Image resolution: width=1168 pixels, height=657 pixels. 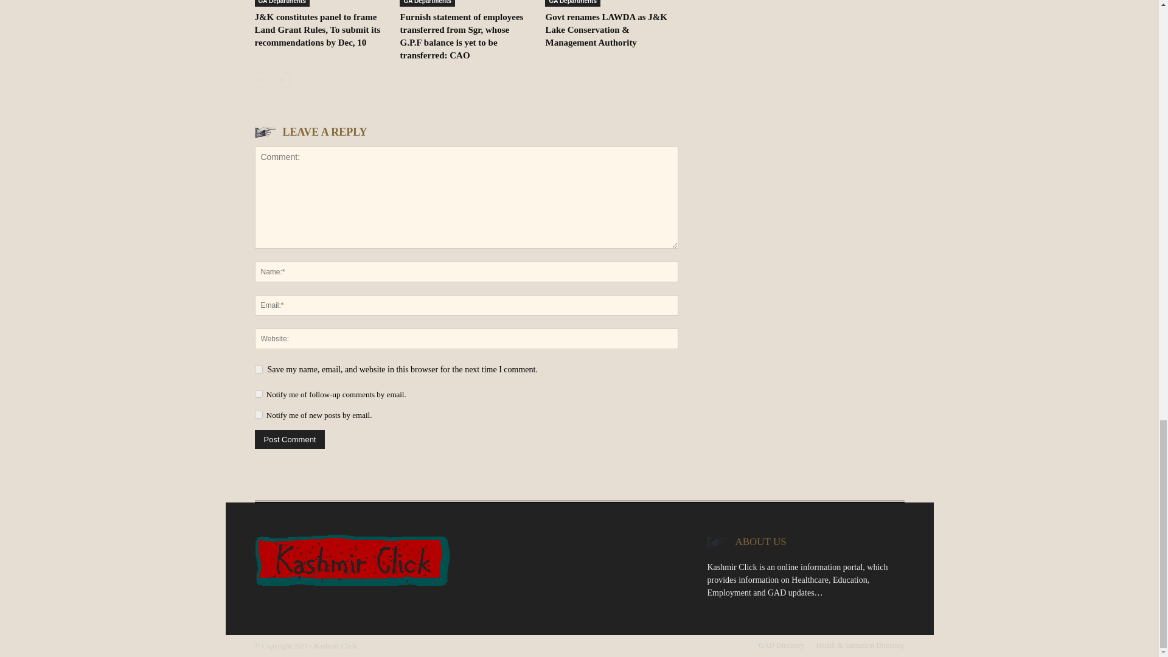 I want to click on subscribe, so click(x=258, y=414).